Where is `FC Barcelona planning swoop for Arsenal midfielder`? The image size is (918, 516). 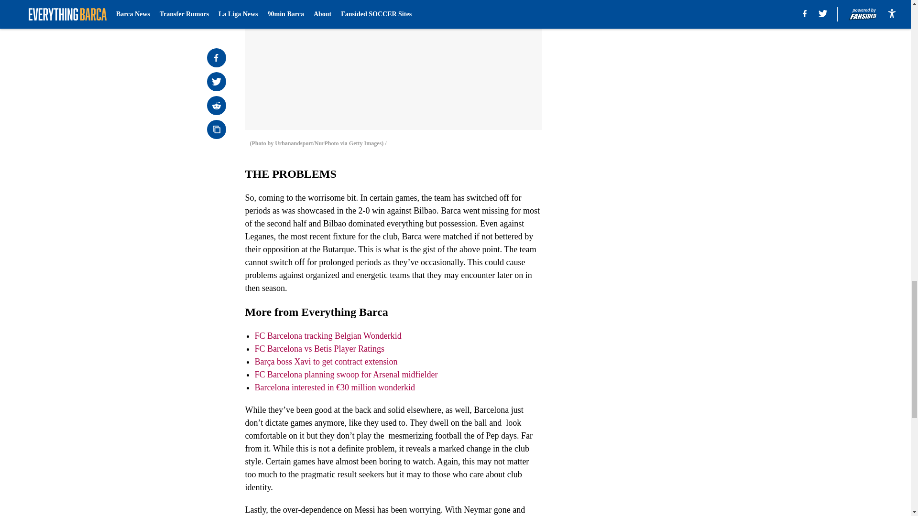 FC Barcelona planning swoop for Arsenal midfielder is located at coordinates (346, 375).